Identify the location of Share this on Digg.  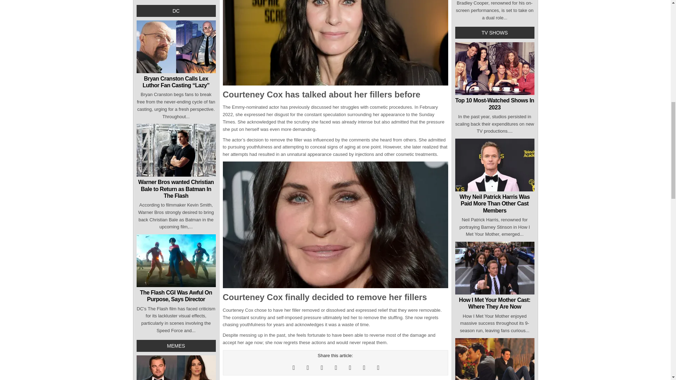
(350, 367).